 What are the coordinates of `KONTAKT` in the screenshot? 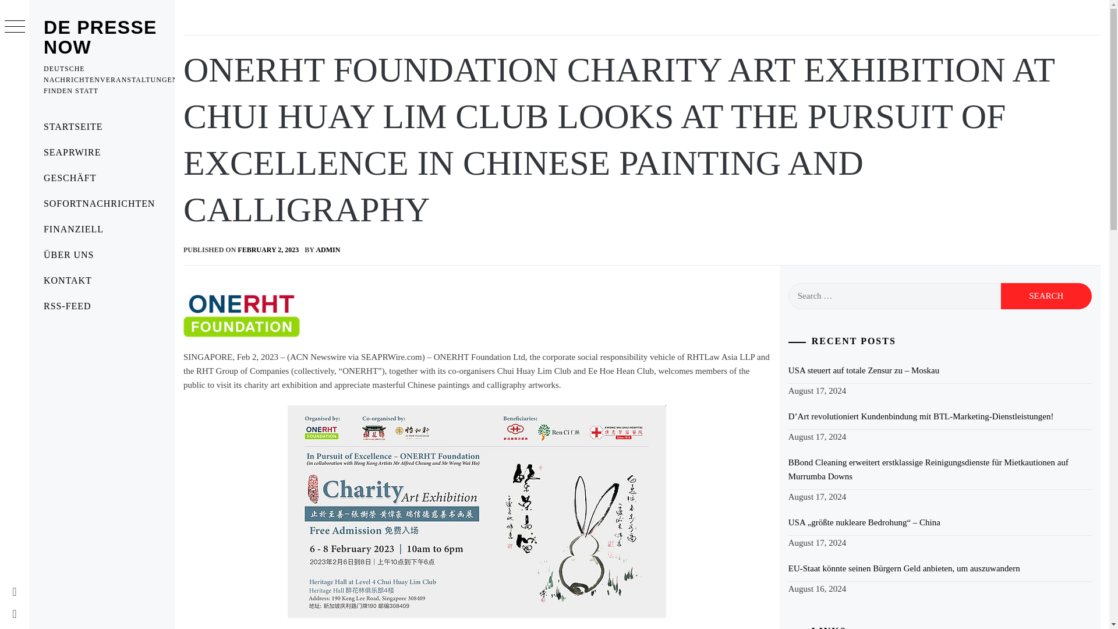 It's located at (101, 281).